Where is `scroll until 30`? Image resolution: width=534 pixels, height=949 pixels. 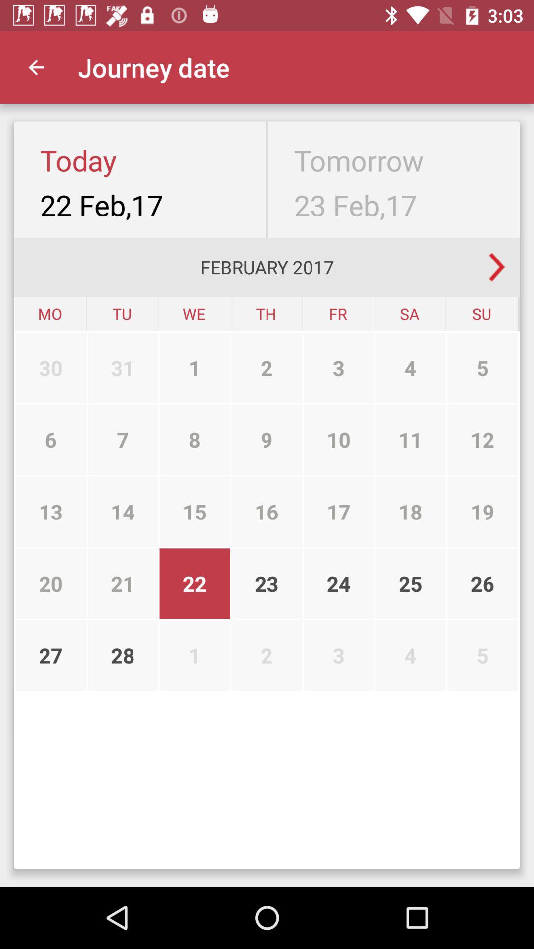 scroll until 30 is located at coordinates (50, 368).